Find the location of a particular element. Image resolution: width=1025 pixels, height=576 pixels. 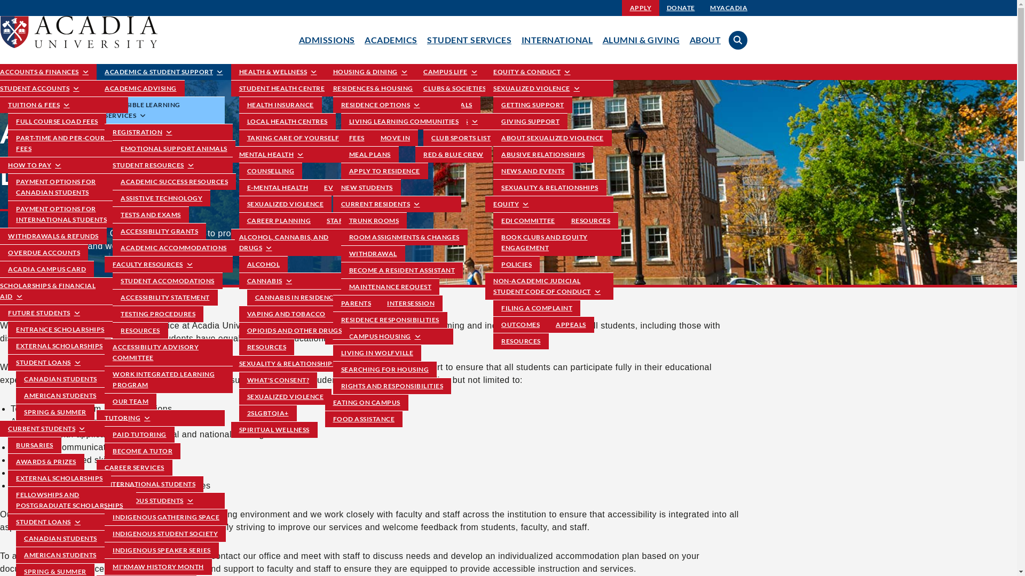

HOW TO PAY is located at coordinates (64, 165).